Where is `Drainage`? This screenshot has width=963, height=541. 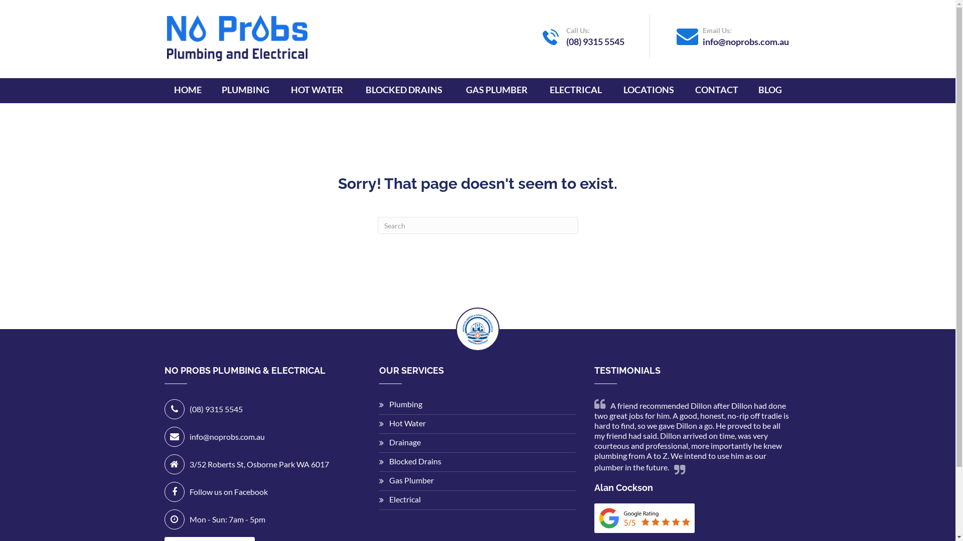
Drainage is located at coordinates (400, 442).